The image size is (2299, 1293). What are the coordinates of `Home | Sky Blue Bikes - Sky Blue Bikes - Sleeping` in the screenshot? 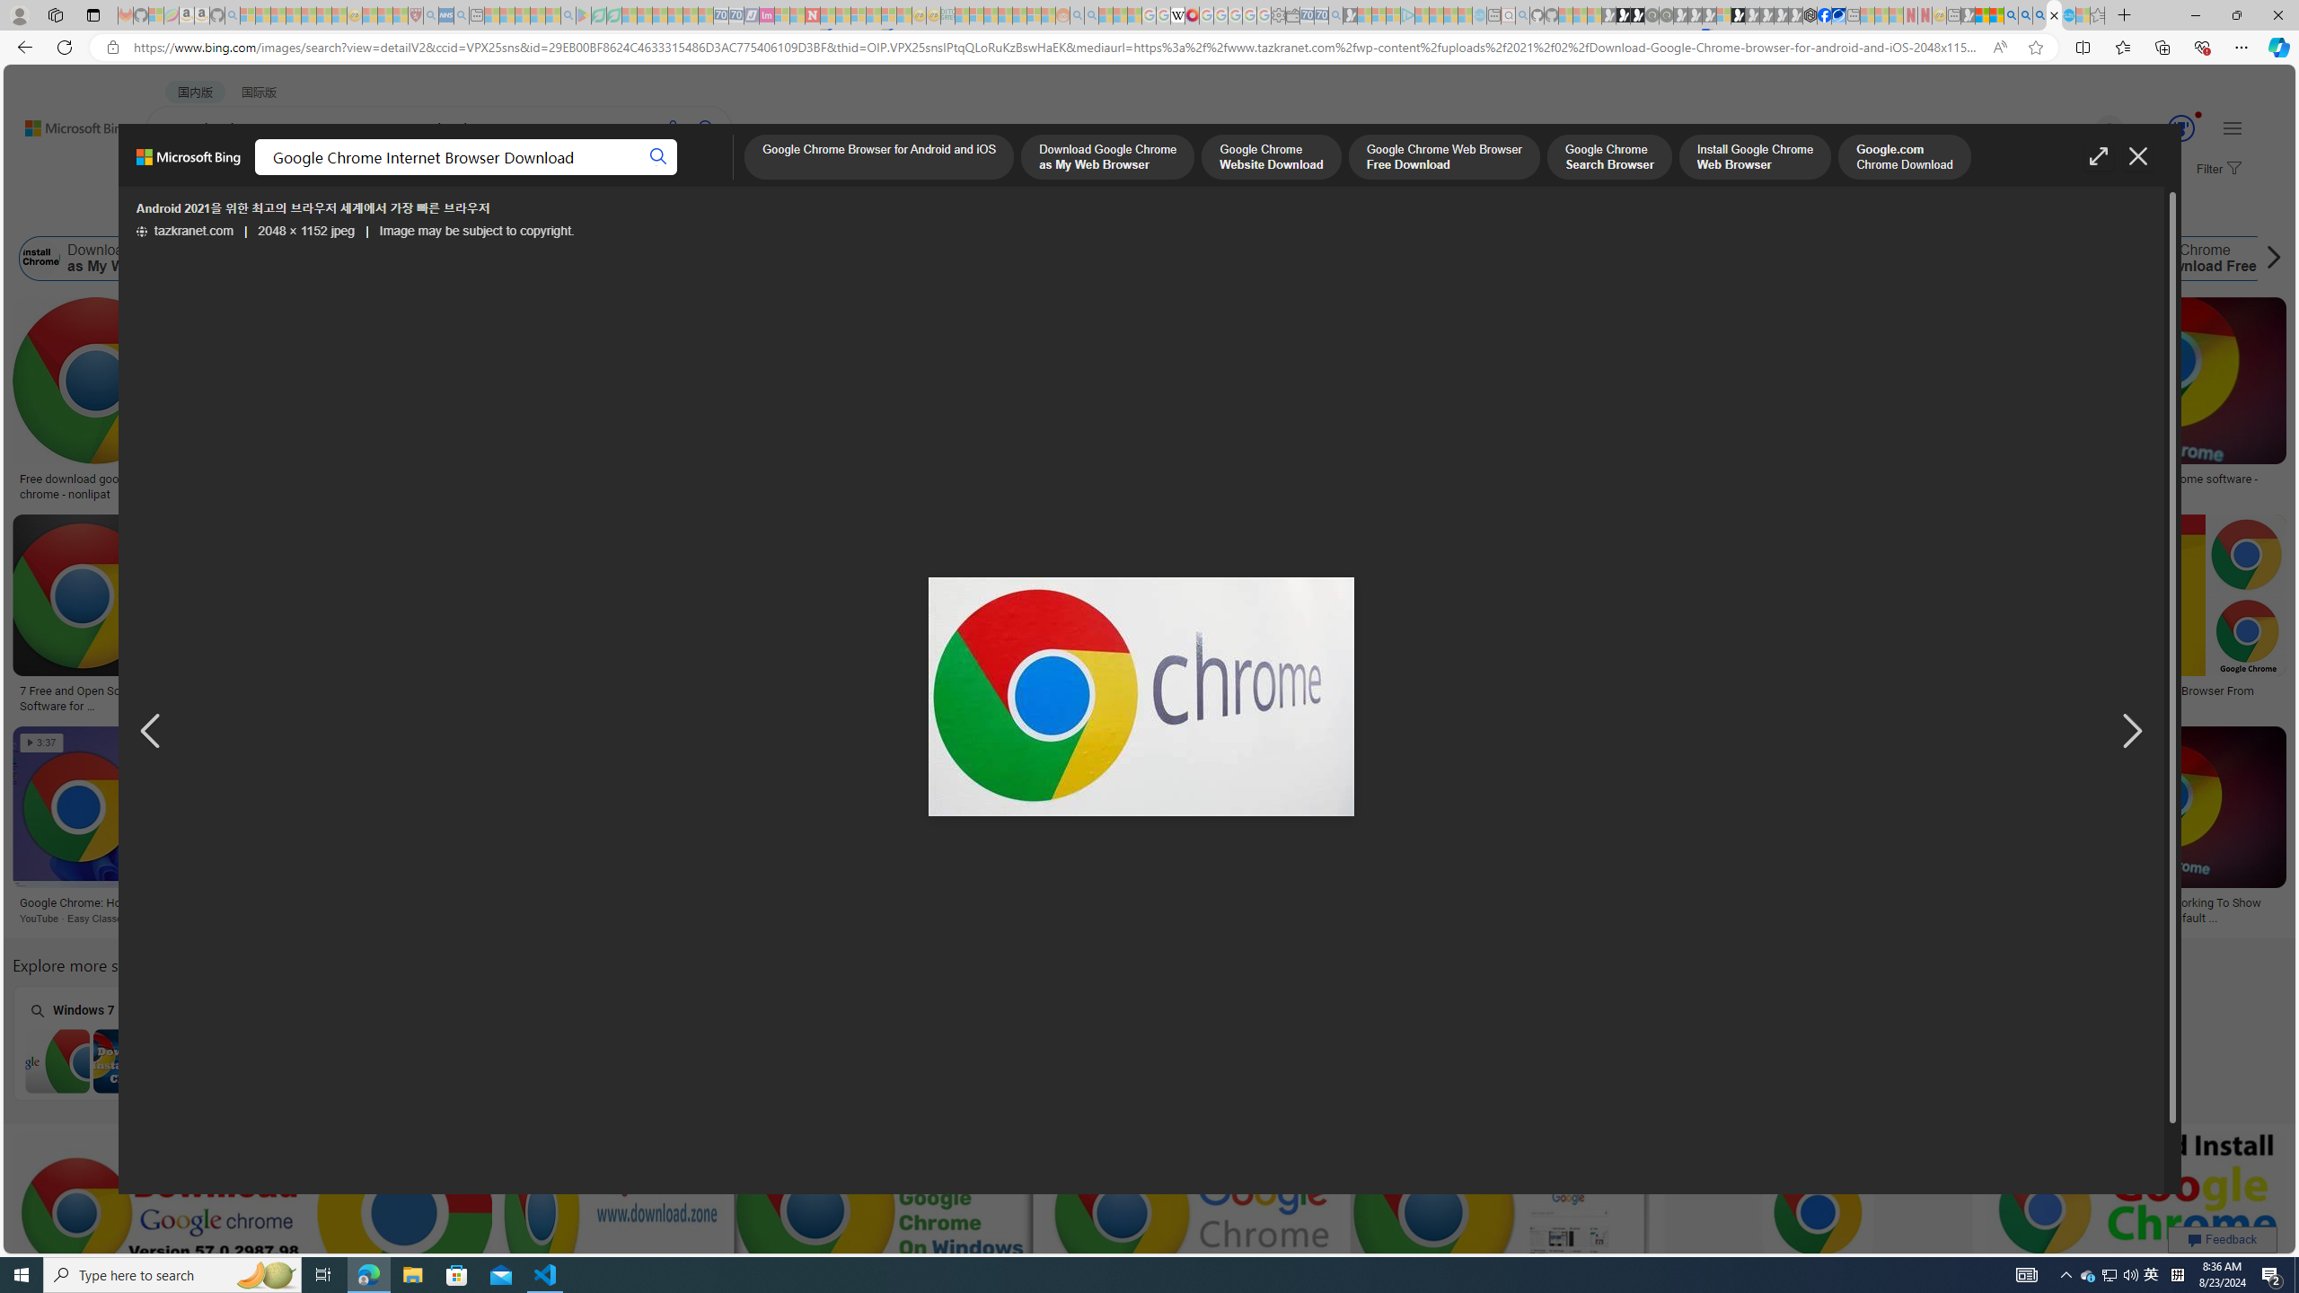 It's located at (1479, 15).